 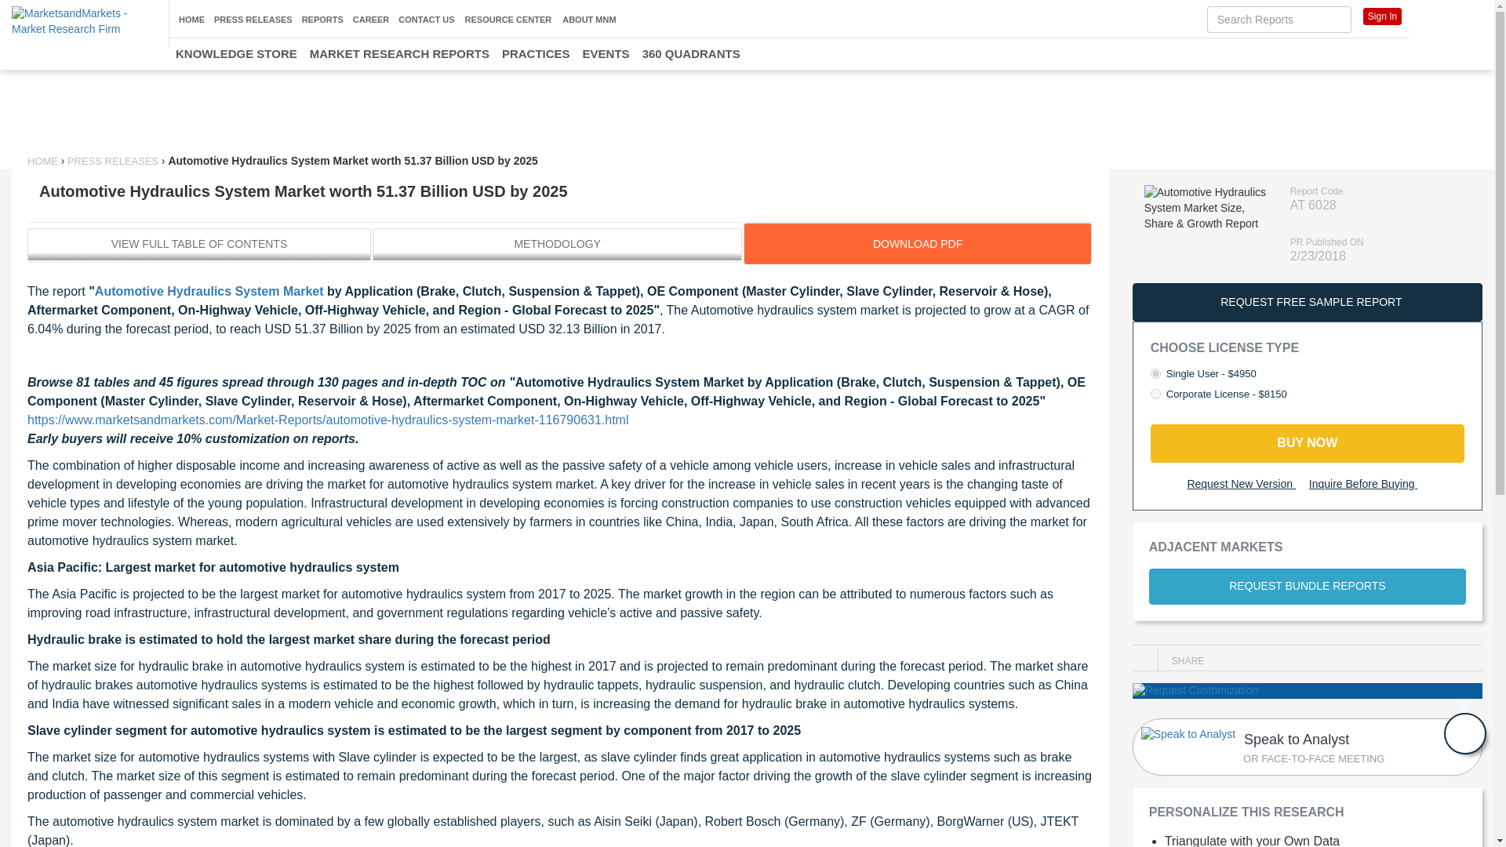 What do you see at coordinates (1307, 443) in the screenshot?
I see `KNOW MORE` at bounding box center [1307, 443].